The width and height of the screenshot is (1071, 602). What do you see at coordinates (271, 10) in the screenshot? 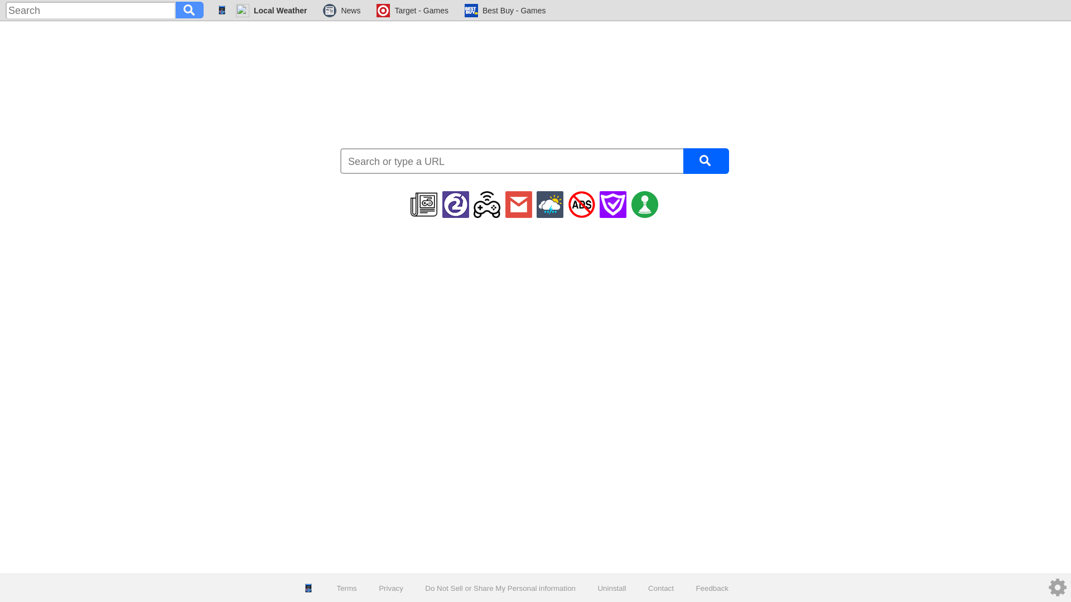
I see `Go to Weather` at bounding box center [271, 10].